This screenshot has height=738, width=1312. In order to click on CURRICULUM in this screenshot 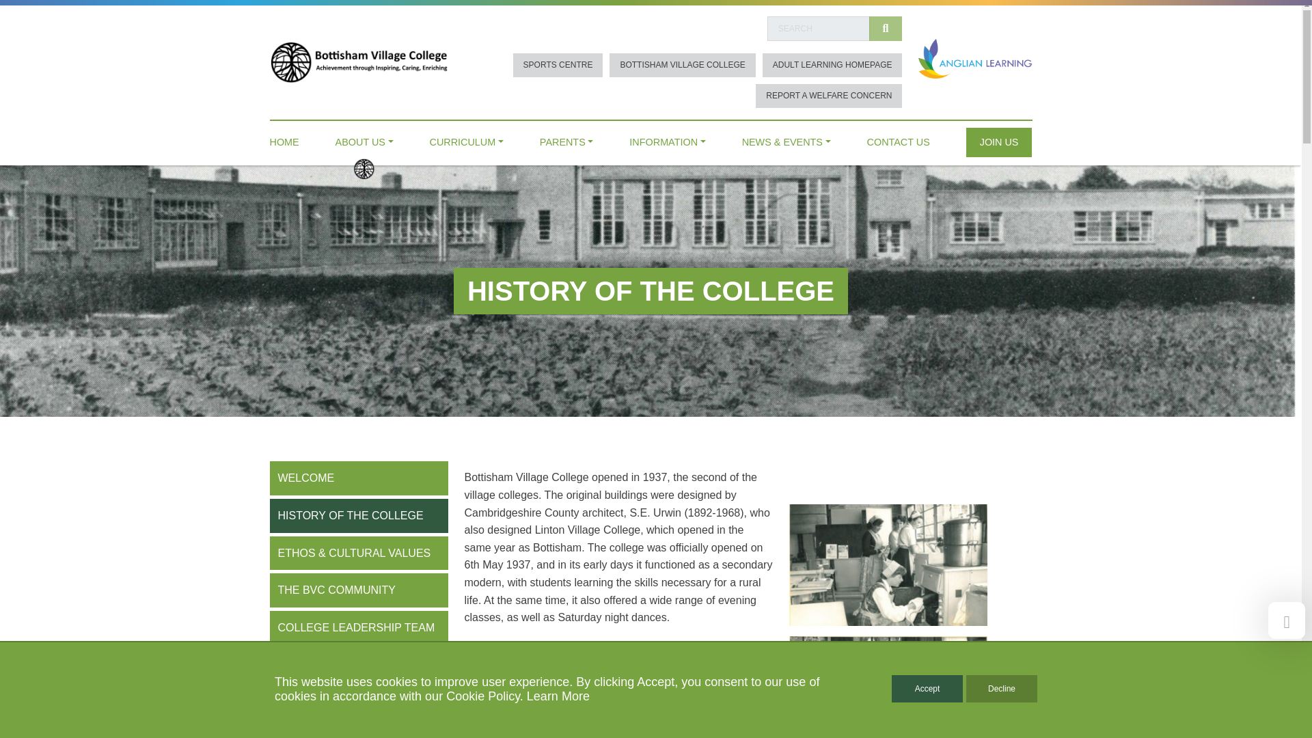, I will do `click(467, 139)`.